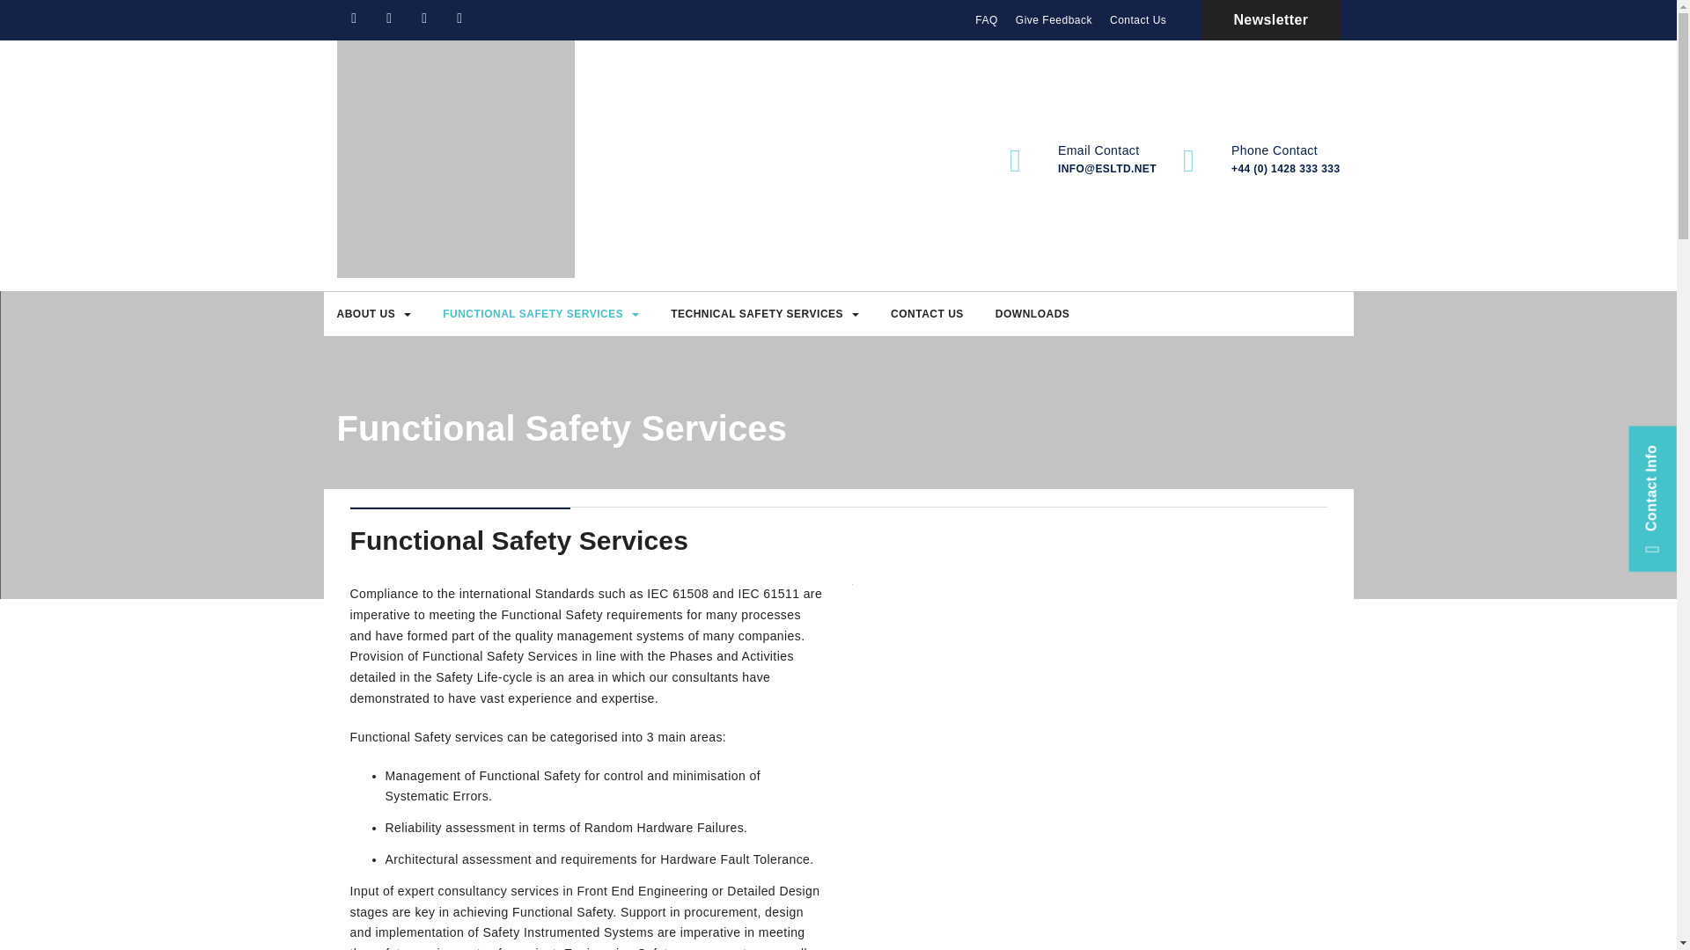 The image size is (1690, 950). I want to click on FUNCTIONAL SAFETY SERVICES, so click(540, 313).